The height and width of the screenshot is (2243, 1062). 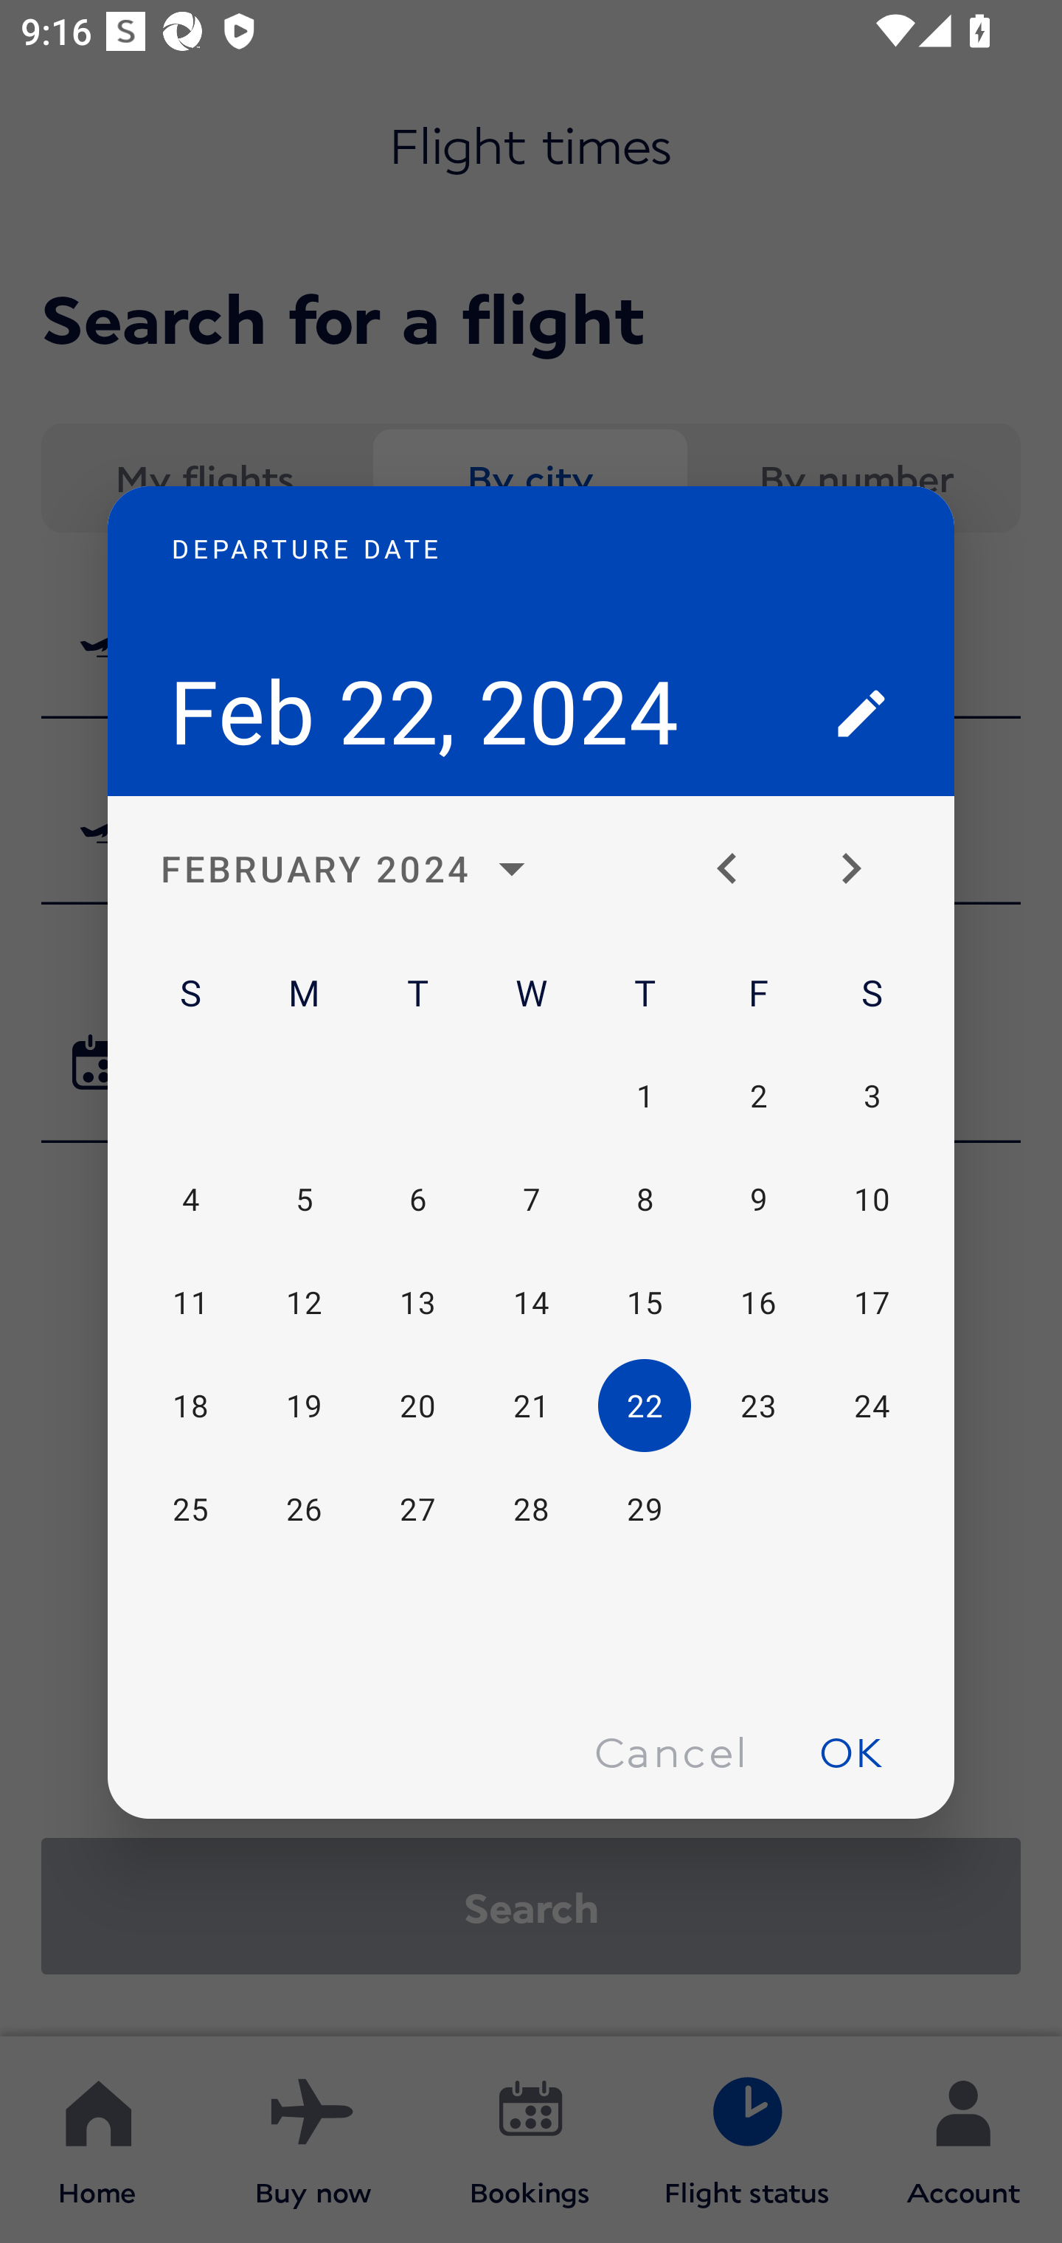 I want to click on 14 Wed, Feb 14, so click(x=531, y=1303).